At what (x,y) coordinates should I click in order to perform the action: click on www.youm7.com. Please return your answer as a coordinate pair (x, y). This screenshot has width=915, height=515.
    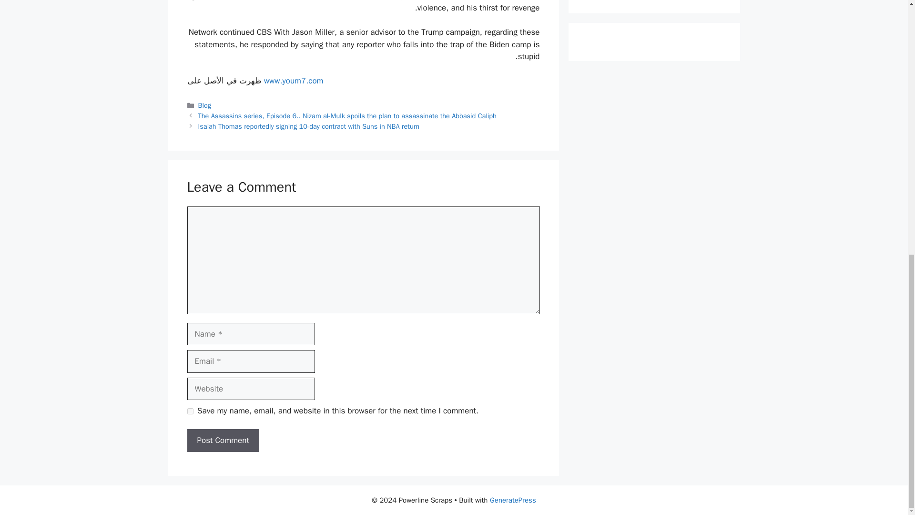
    Looking at the image, I should click on (294, 81).